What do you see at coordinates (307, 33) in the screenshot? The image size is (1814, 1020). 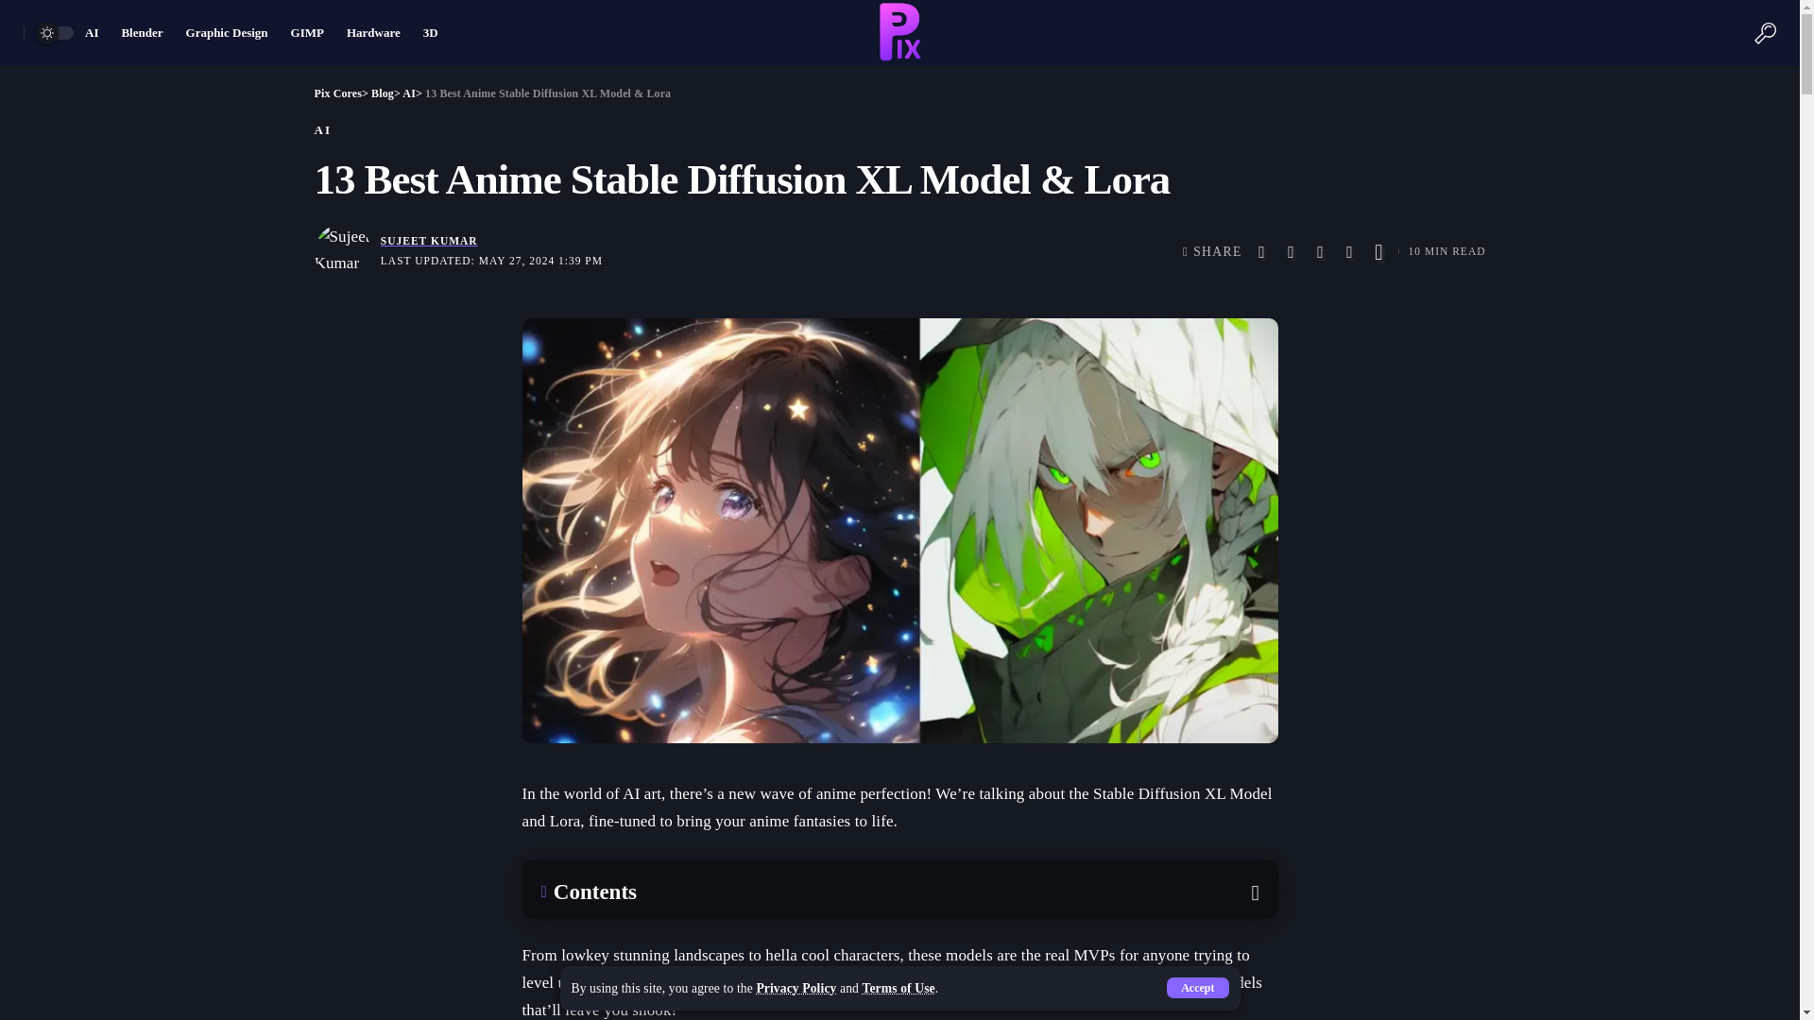 I see `GIMP` at bounding box center [307, 33].